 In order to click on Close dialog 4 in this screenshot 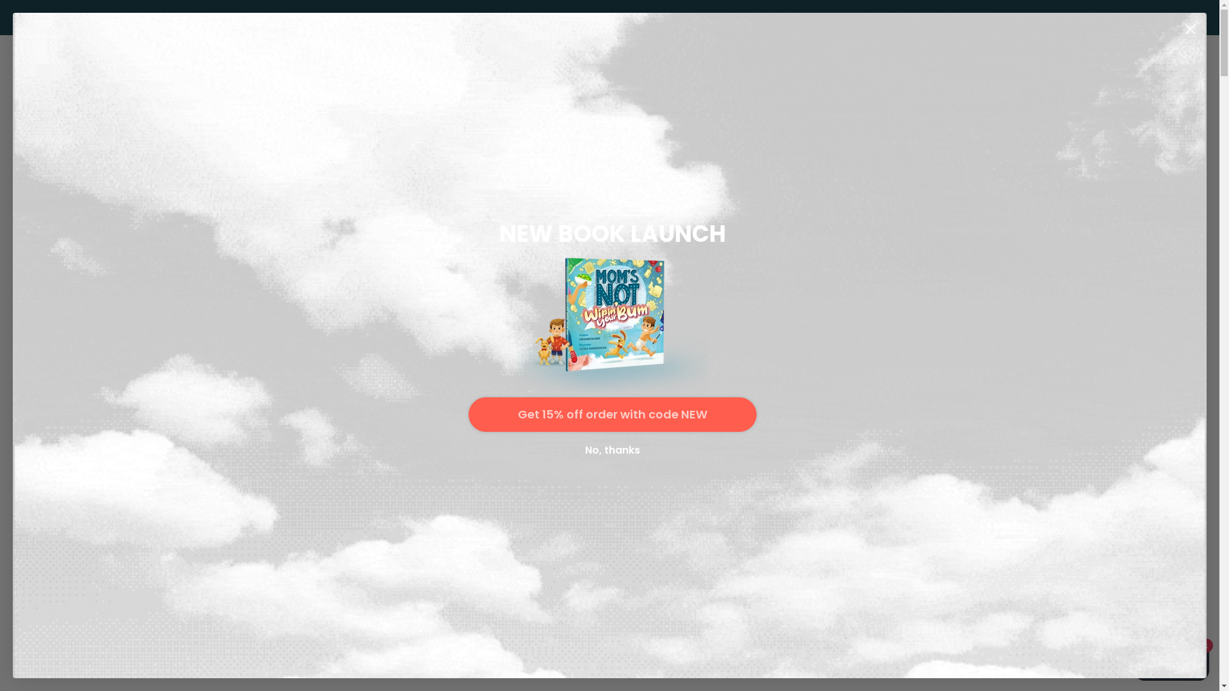, I will do `click(1191, 29)`.